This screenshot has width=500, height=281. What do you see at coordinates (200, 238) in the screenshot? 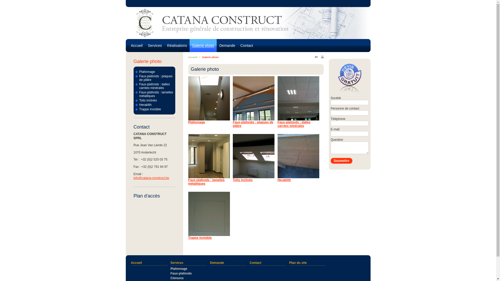
I see `Trappe invisible` at bounding box center [200, 238].